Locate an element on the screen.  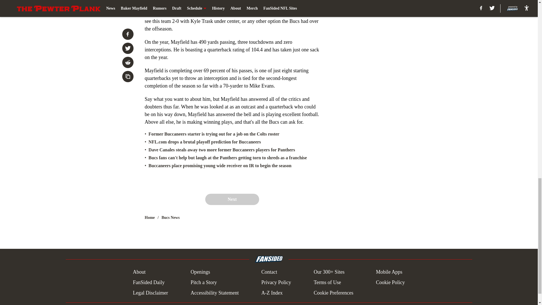
Contact is located at coordinates (269, 272).